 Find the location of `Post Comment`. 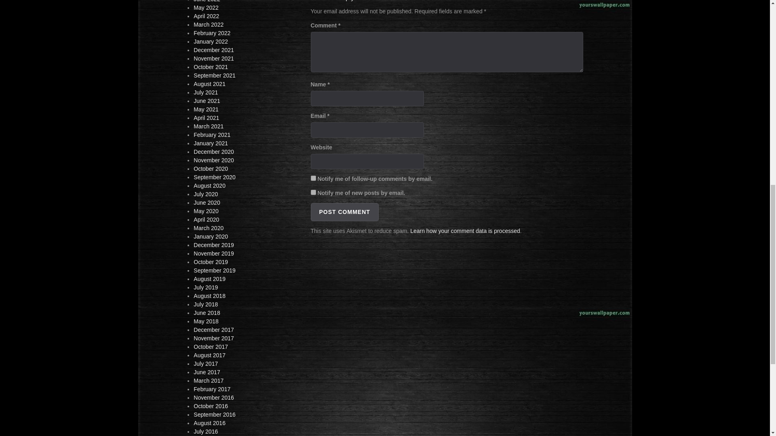

Post Comment is located at coordinates (344, 212).